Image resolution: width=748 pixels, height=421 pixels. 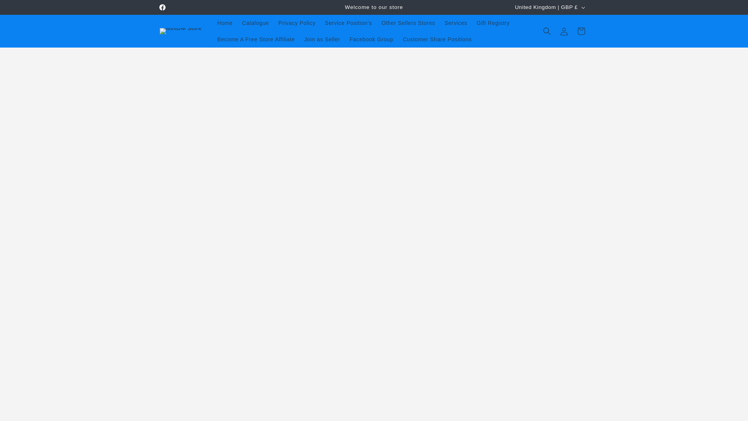 I want to click on Gift Registry, so click(x=493, y=23).